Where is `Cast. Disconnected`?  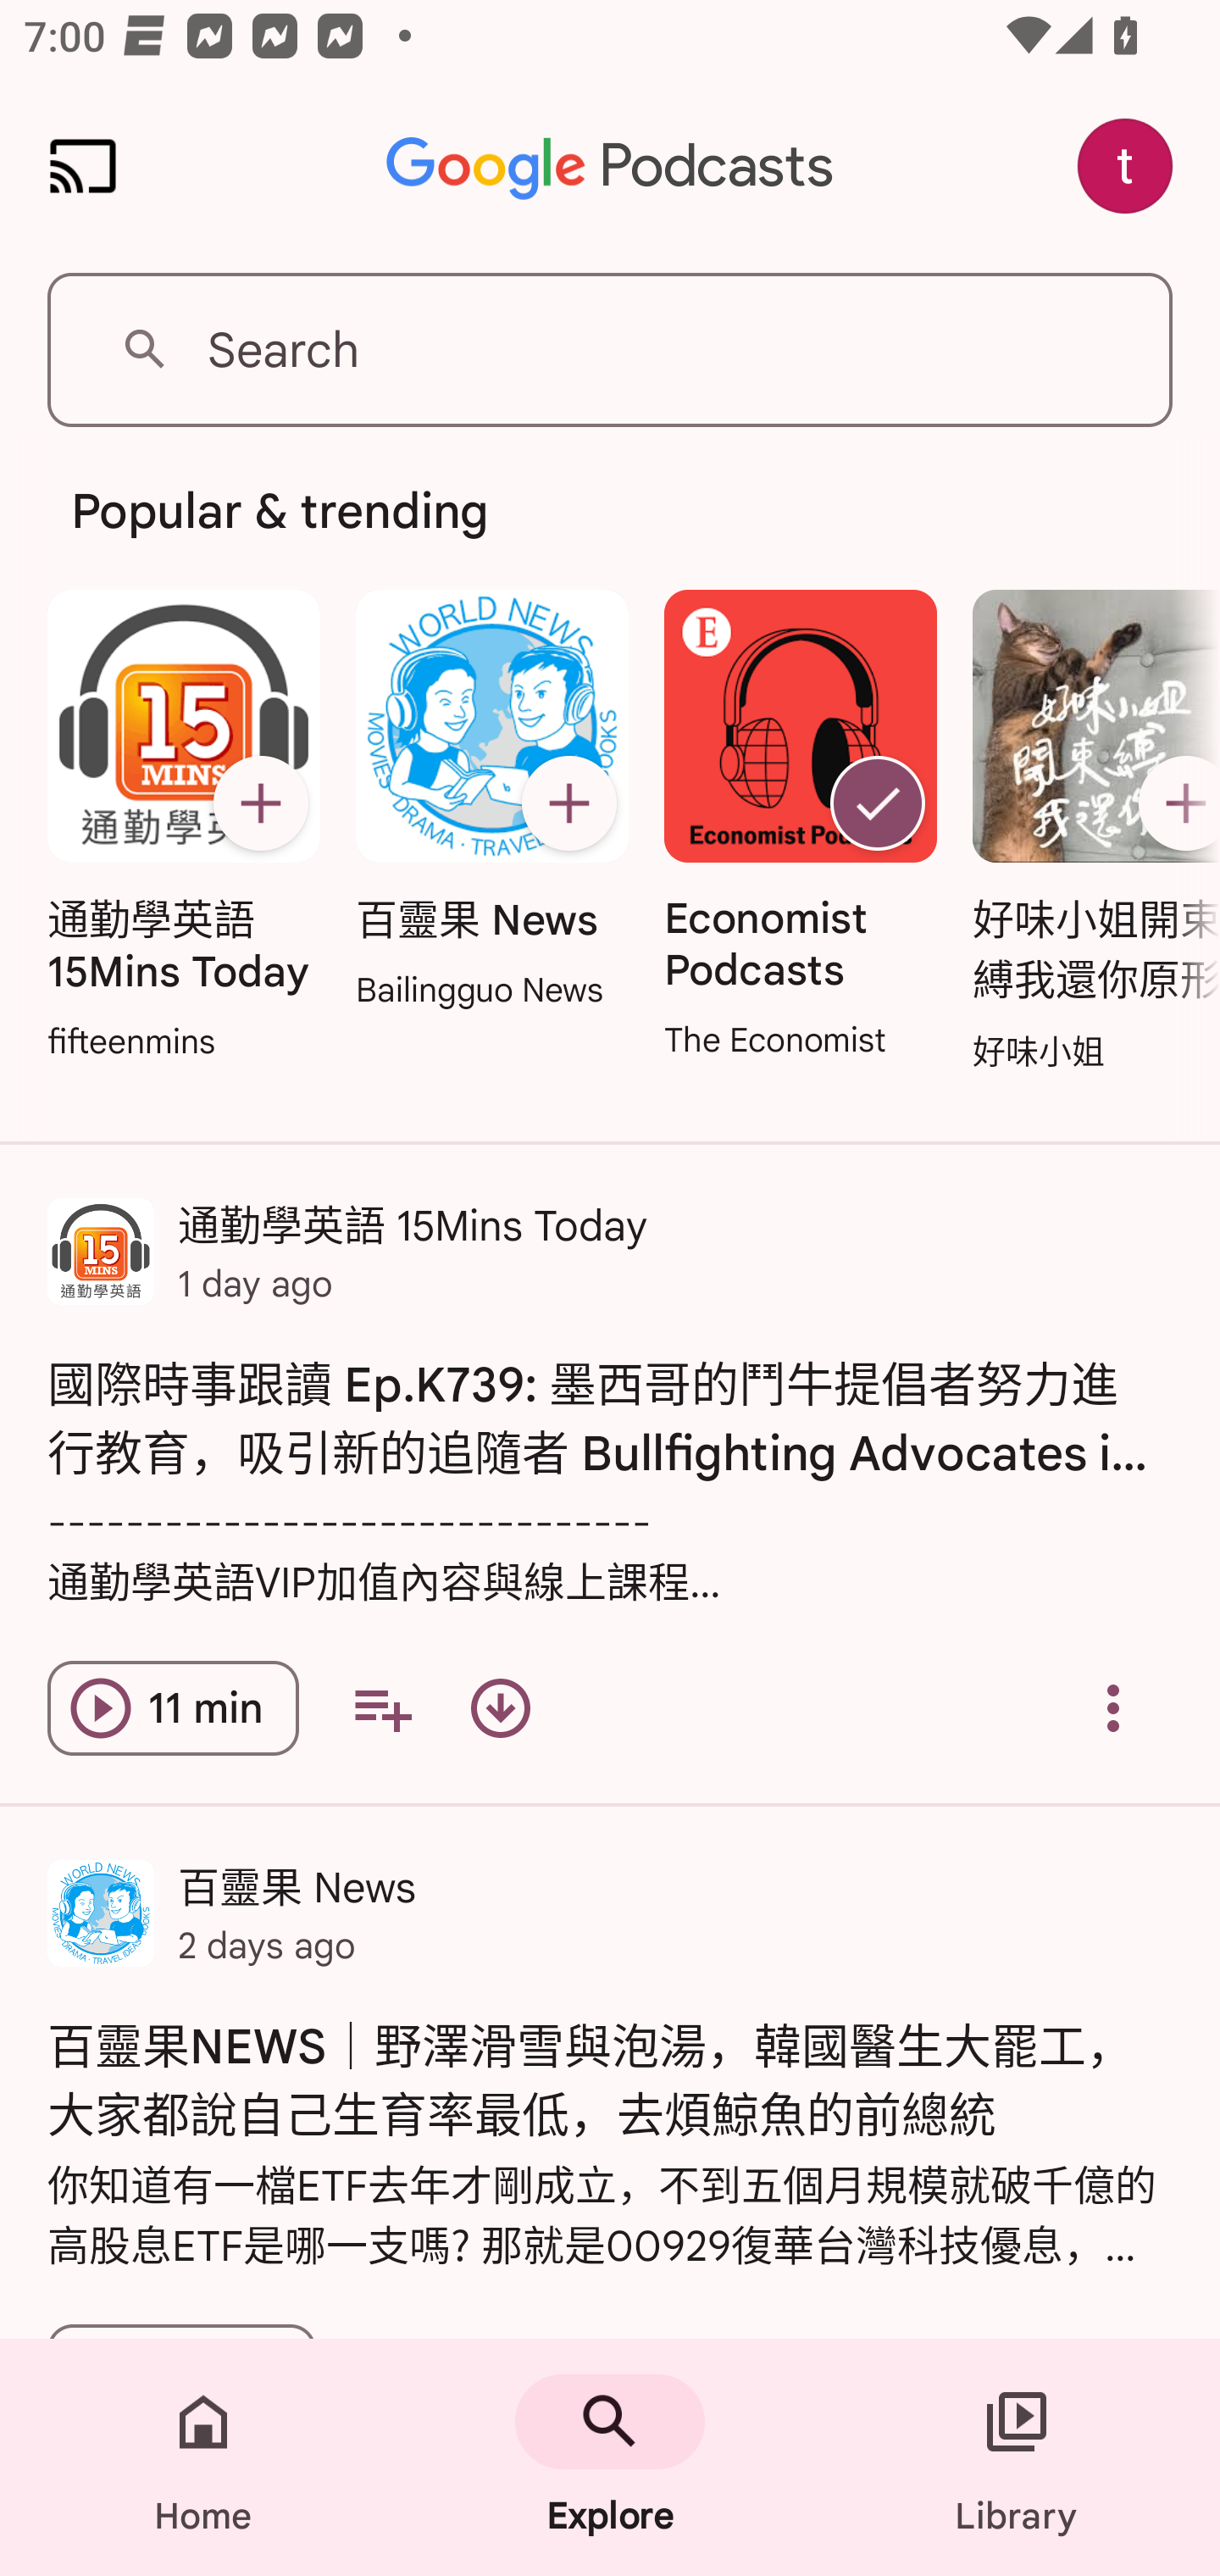
Cast. Disconnected is located at coordinates (83, 166).